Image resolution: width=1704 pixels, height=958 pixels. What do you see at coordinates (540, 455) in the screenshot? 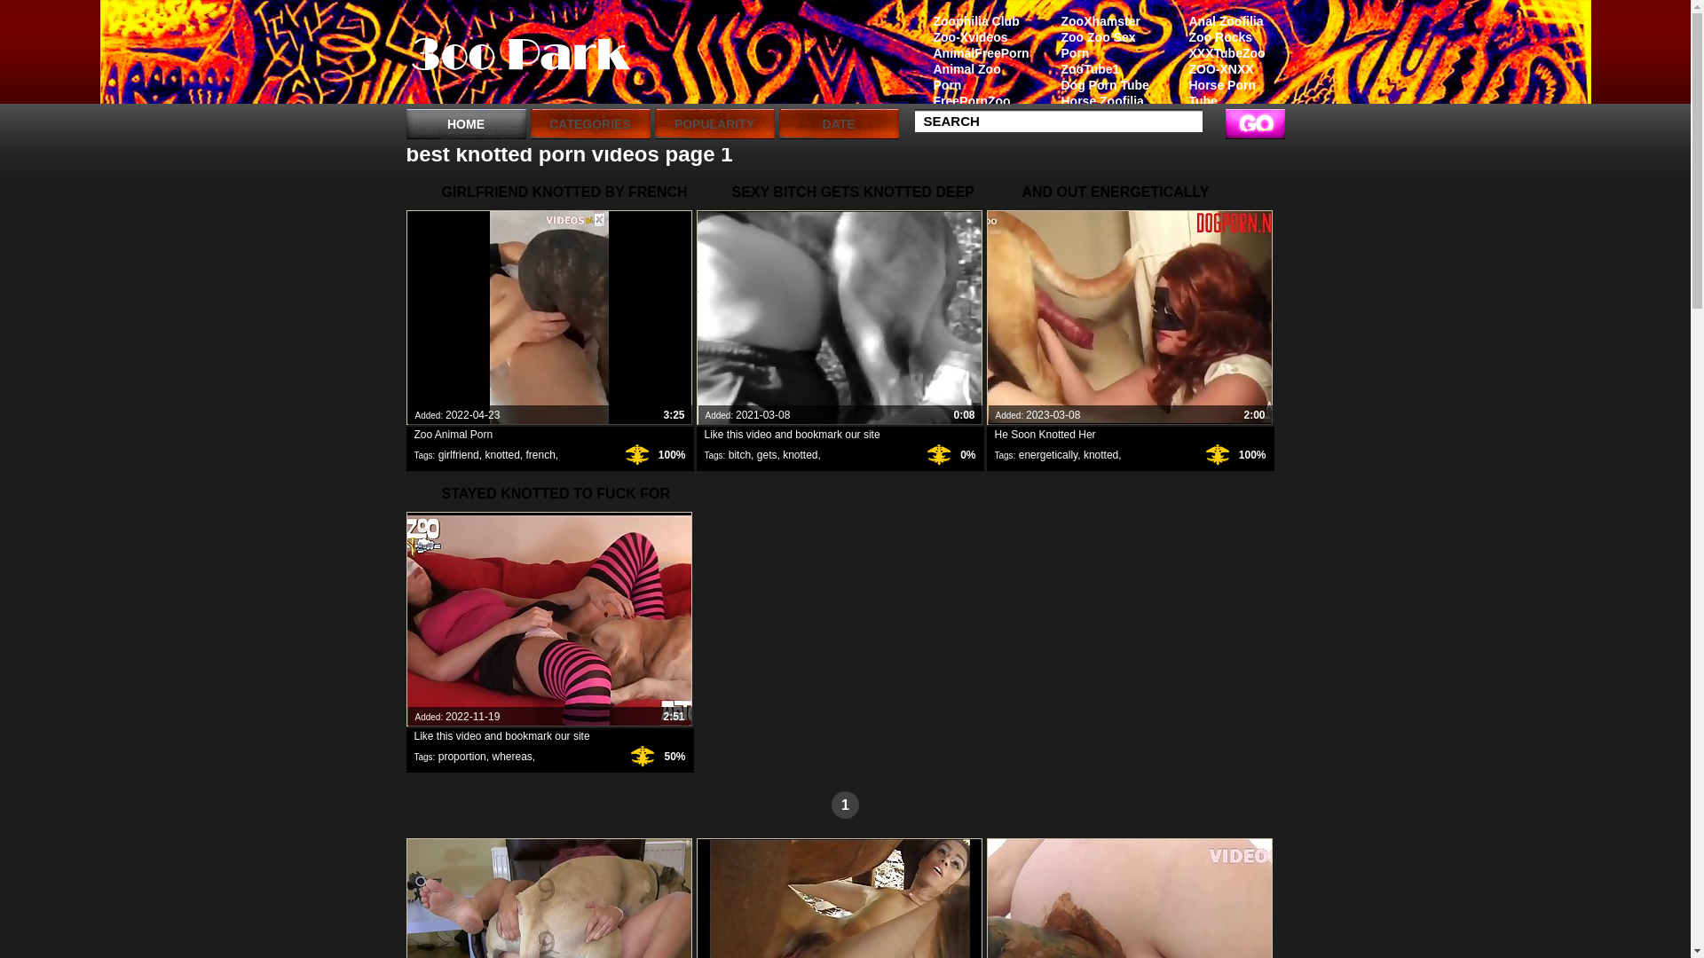
I see `french` at bounding box center [540, 455].